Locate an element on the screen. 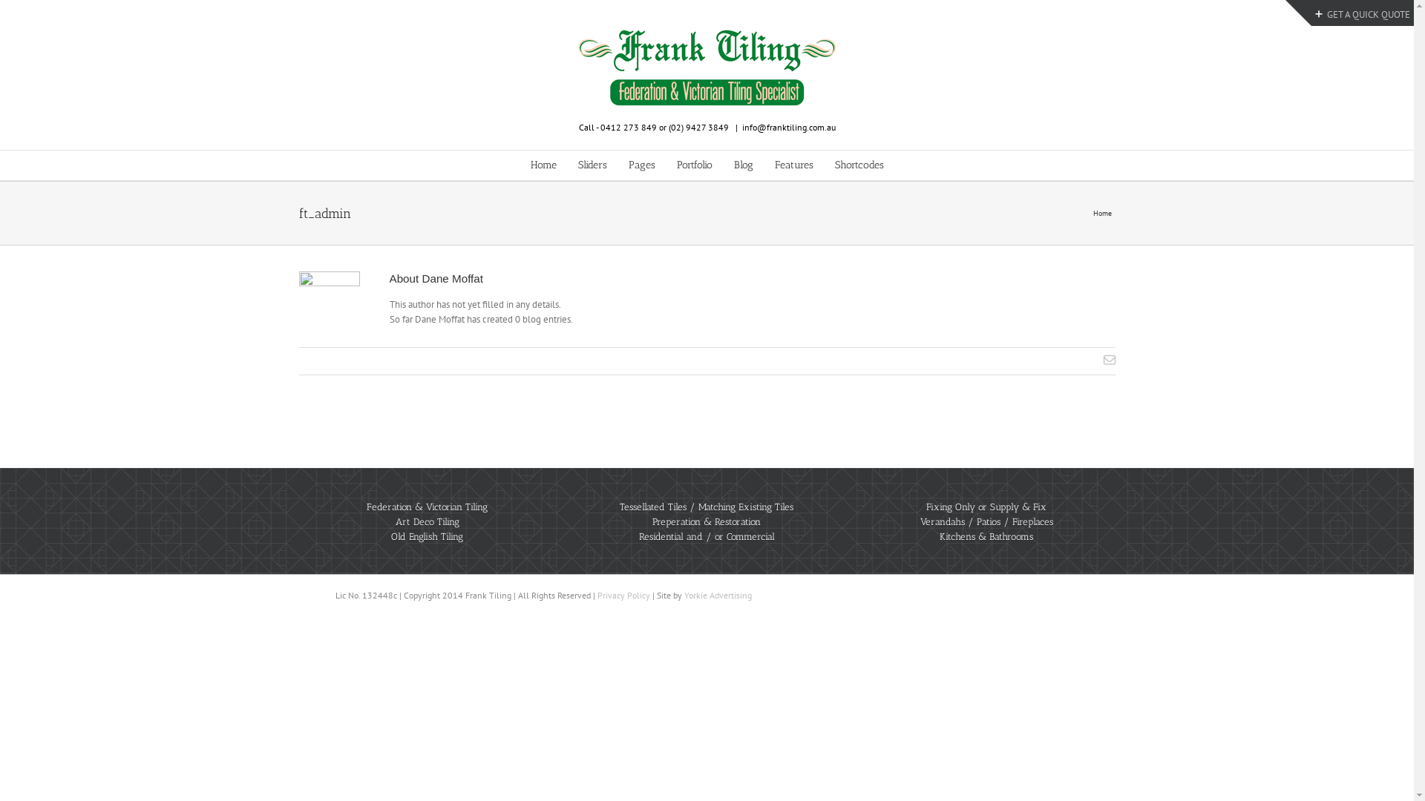 Image resolution: width=1425 pixels, height=801 pixels. Sliders is located at coordinates (592, 165).